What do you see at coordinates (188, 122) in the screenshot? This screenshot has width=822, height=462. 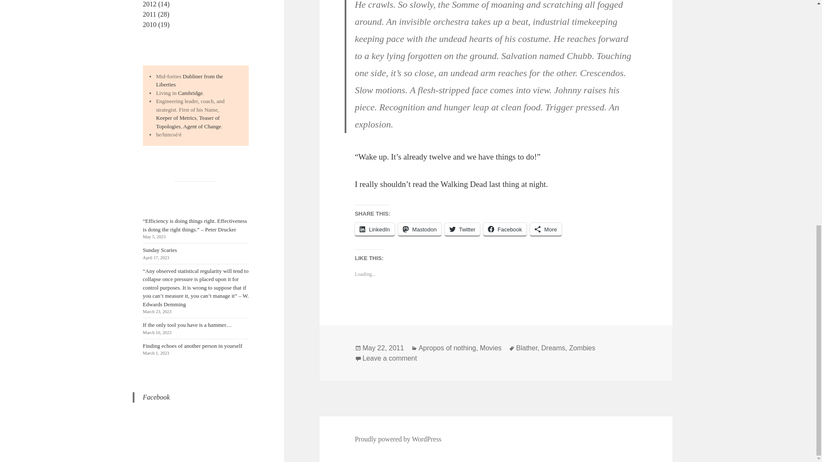 I see `Teaser of Topologies` at bounding box center [188, 122].